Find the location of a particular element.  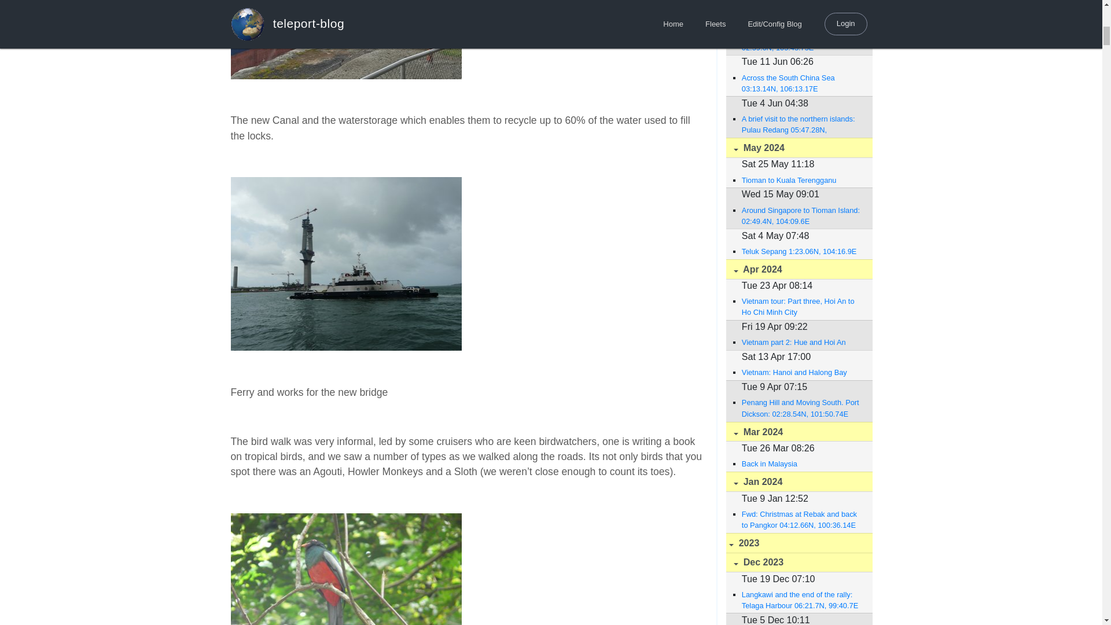

Apr 2024 is located at coordinates (799, 269).